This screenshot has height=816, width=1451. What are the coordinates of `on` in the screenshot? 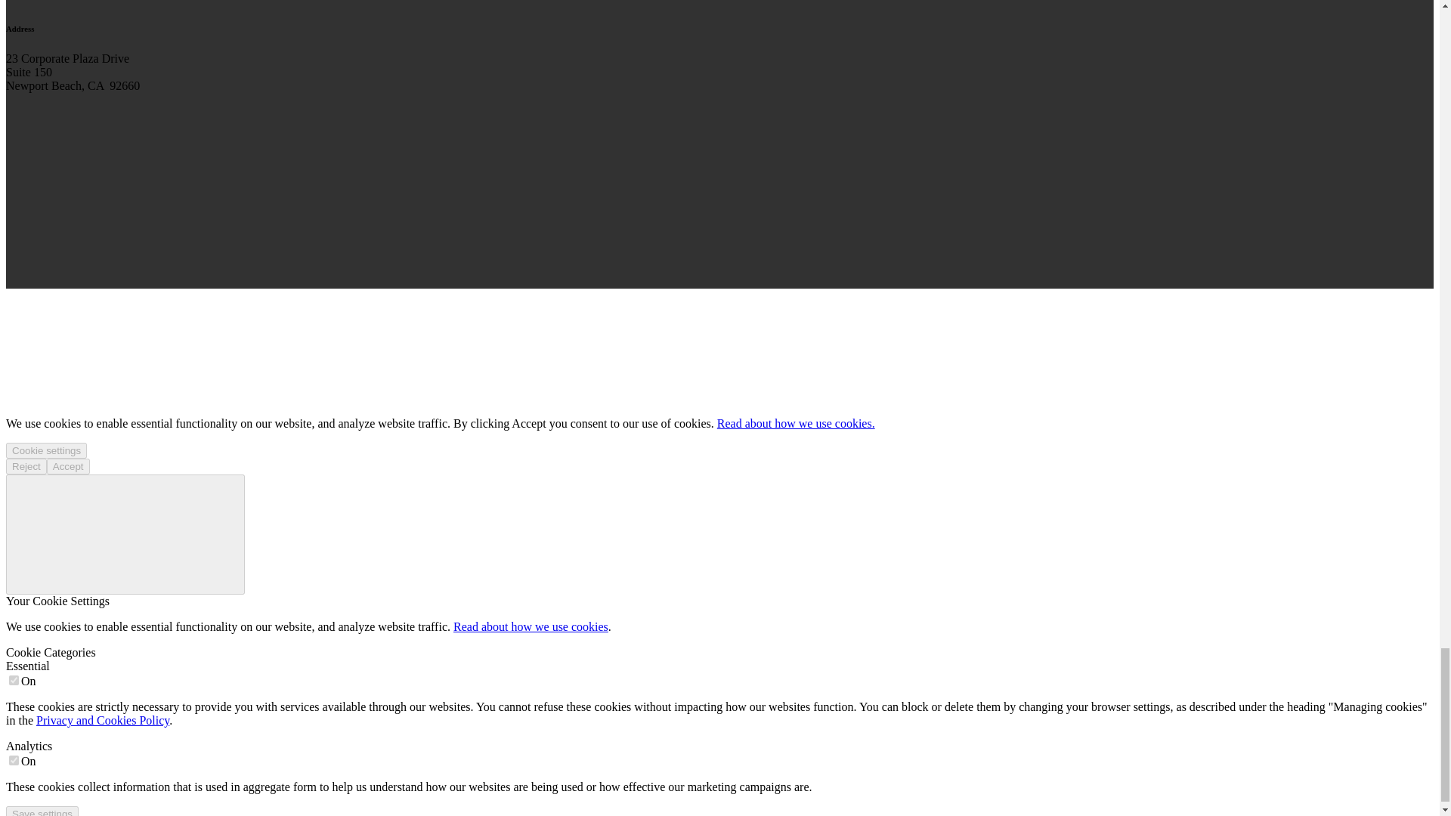 It's located at (14, 760).